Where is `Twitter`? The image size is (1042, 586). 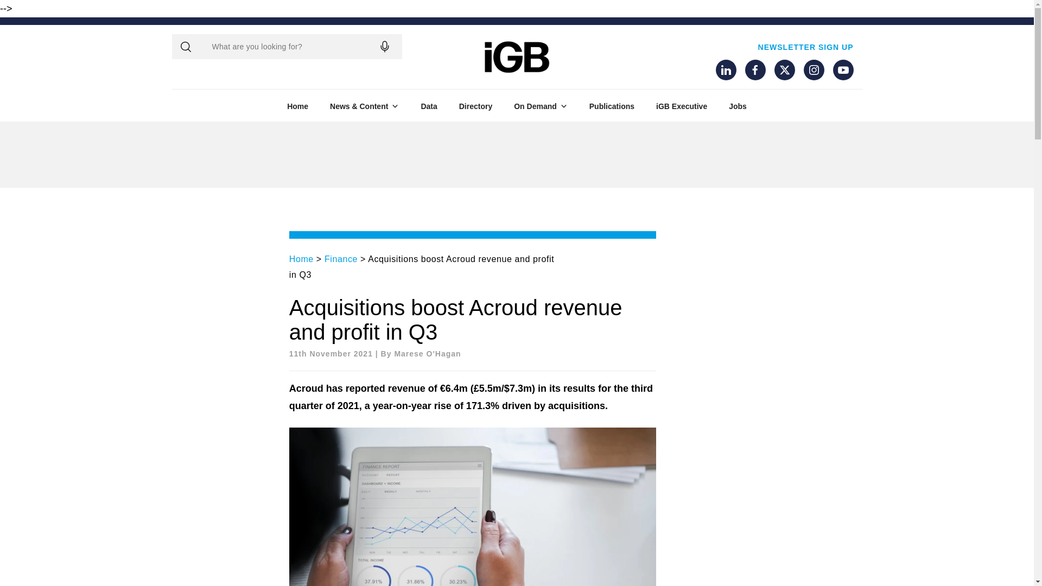
Twitter is located at coordinates (784, 69).